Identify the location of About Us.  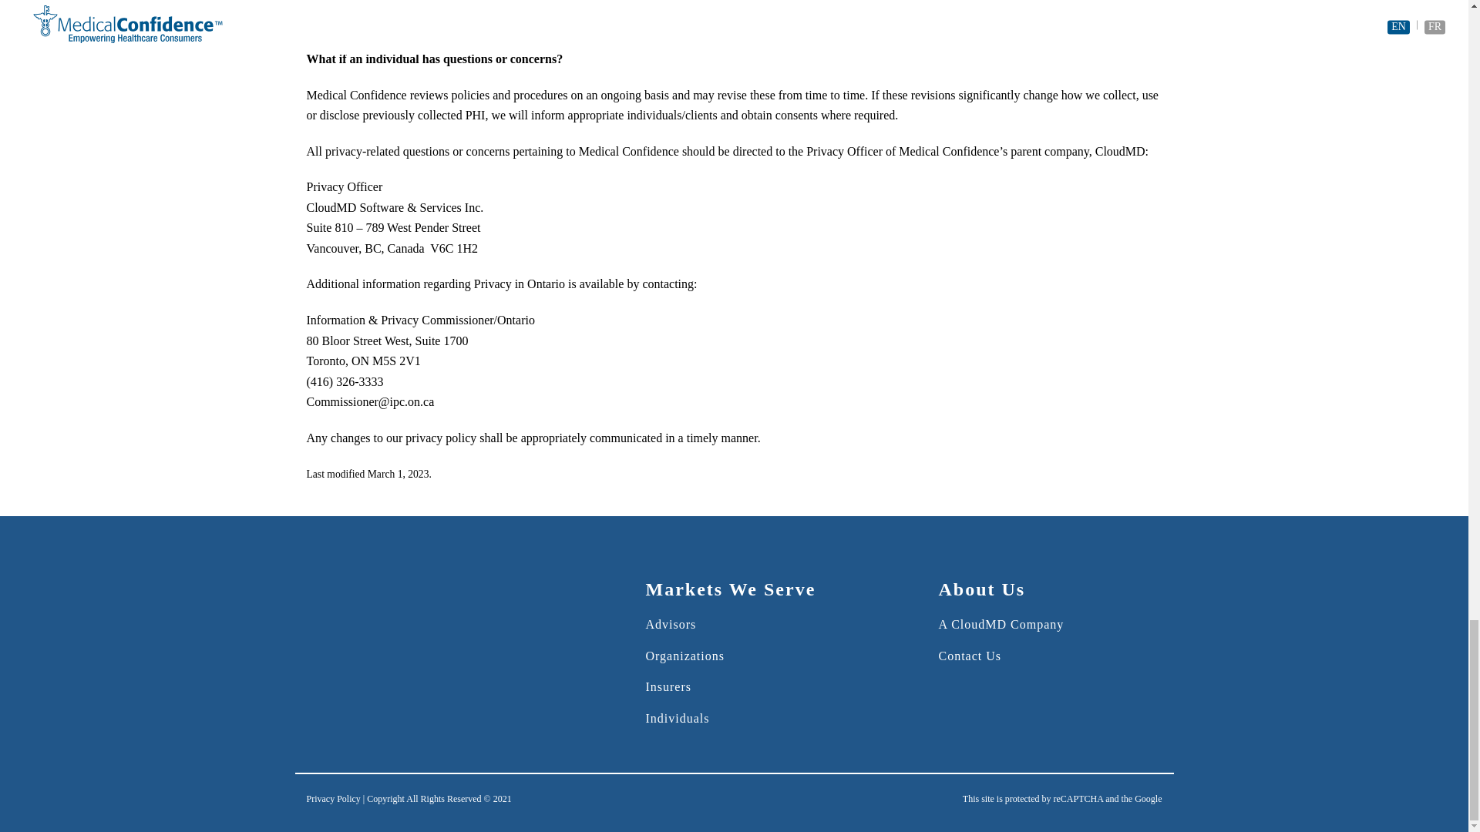
(982, 589).